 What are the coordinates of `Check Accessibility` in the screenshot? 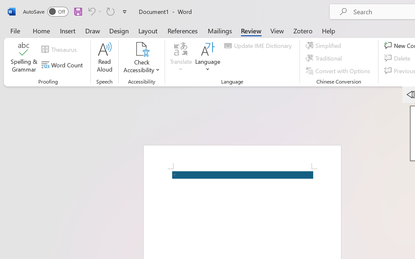 It's located at (141, 49).